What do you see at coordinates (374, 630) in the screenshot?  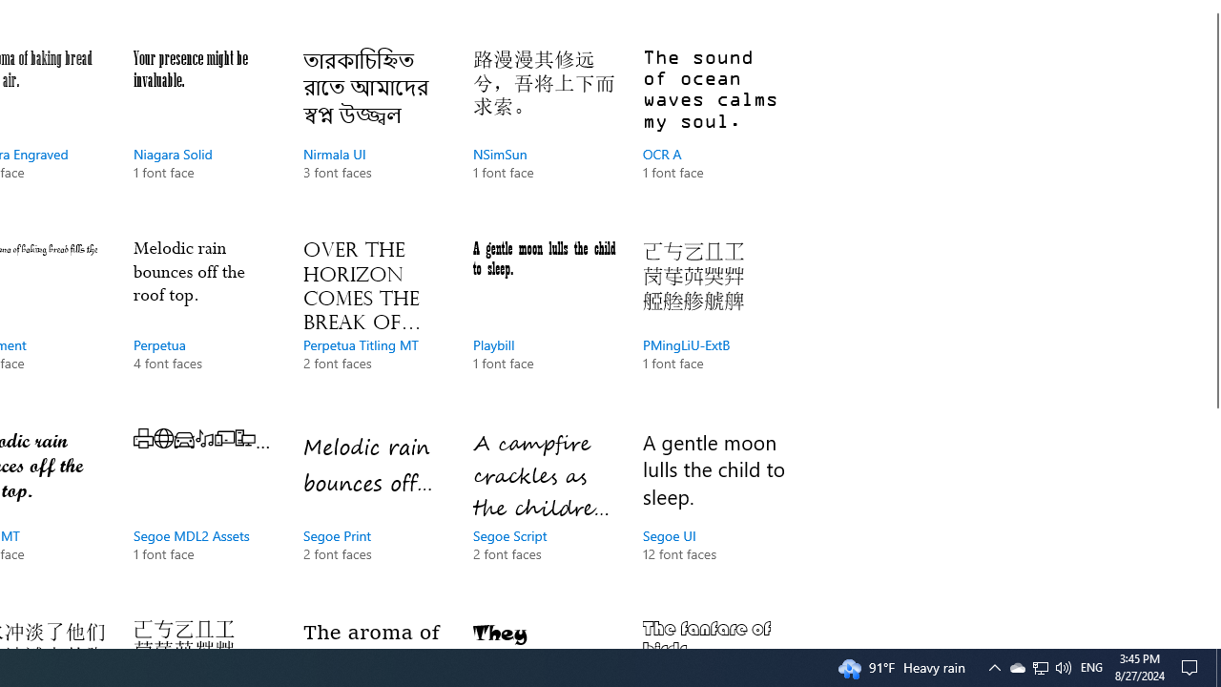 I see `Sitka, 24 font faces` at bounding box center [374, 630].